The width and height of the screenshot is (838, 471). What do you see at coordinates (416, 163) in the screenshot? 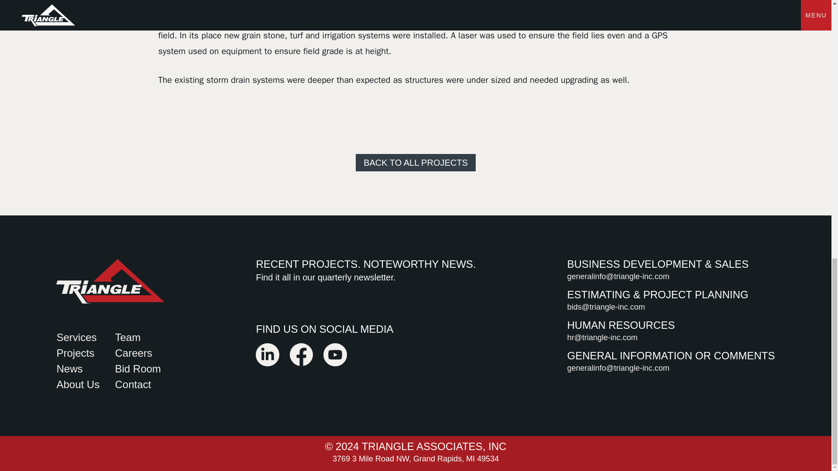
I see `BACK TO ALL PROJECTS` at bounding box center [416, 163].